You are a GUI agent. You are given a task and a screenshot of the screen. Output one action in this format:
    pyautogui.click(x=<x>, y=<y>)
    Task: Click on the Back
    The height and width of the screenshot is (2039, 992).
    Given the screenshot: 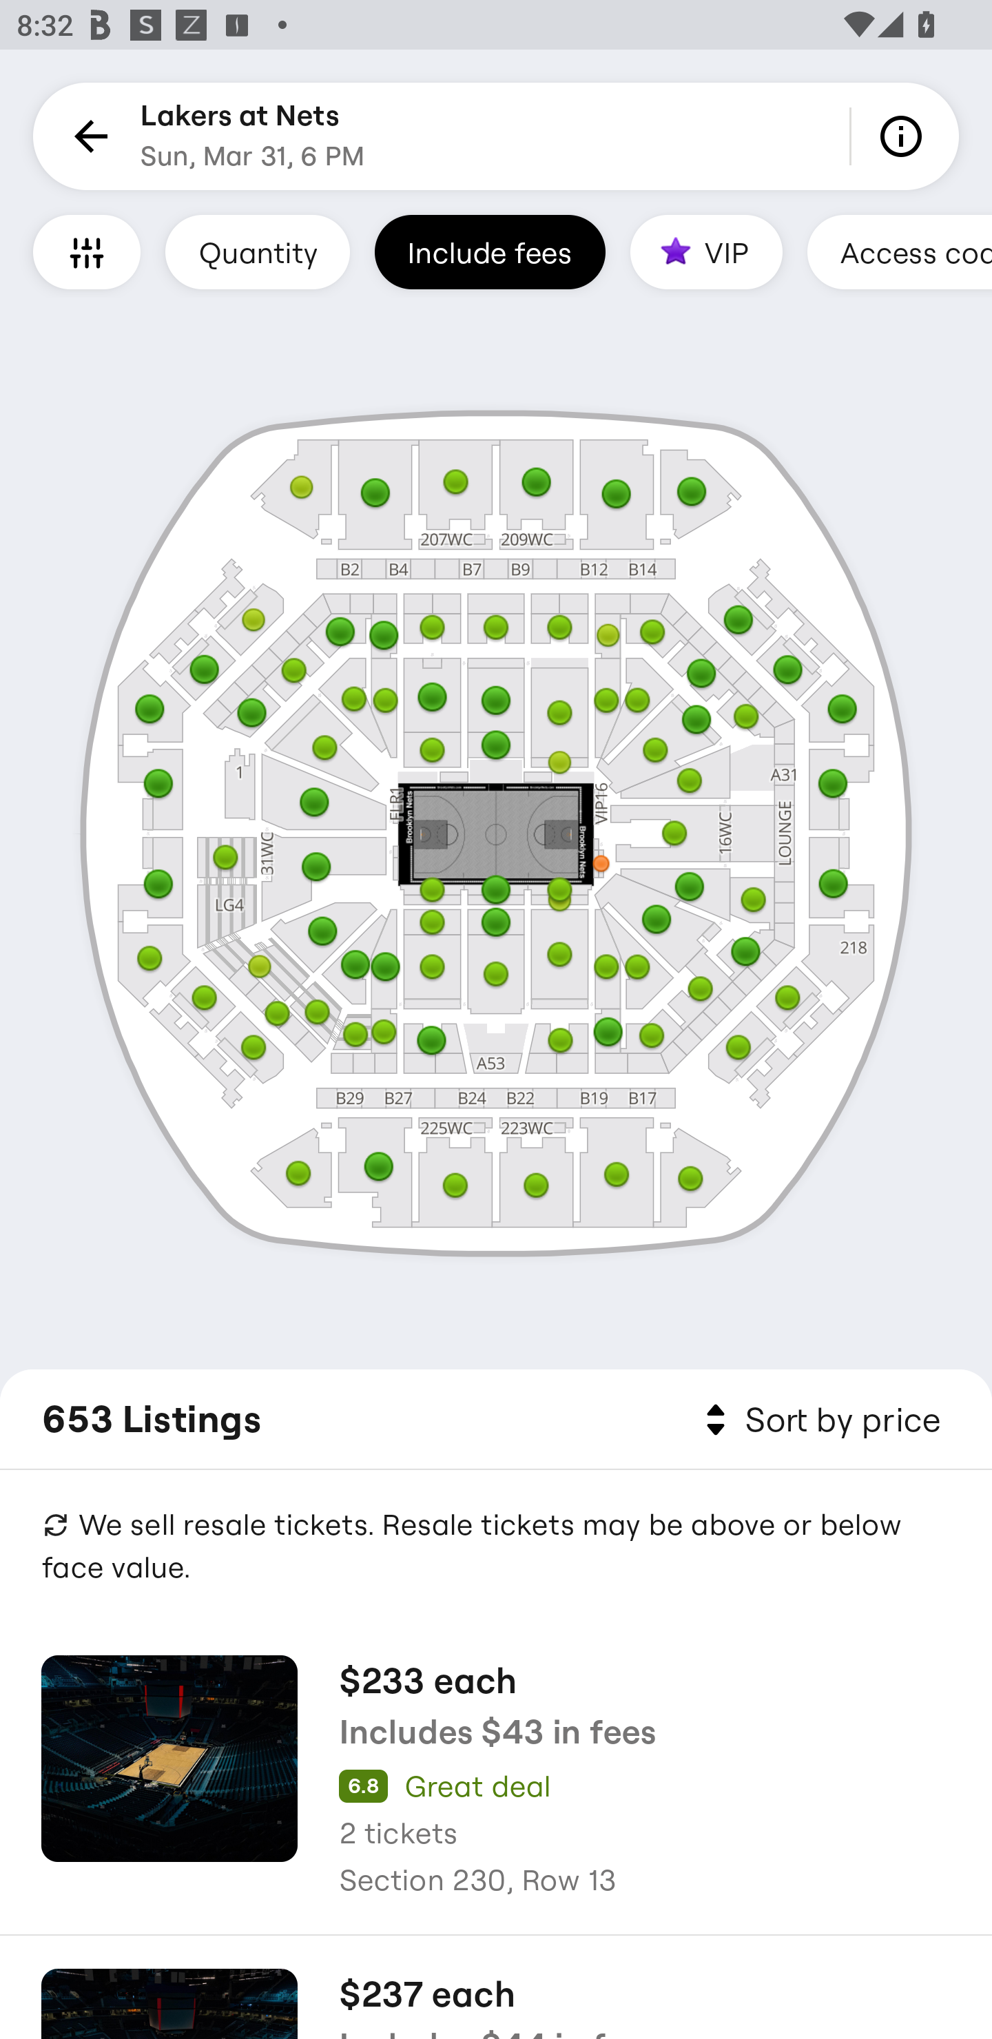 What is the action you would take?
    pyautogui.click(x=87, y=136)
    